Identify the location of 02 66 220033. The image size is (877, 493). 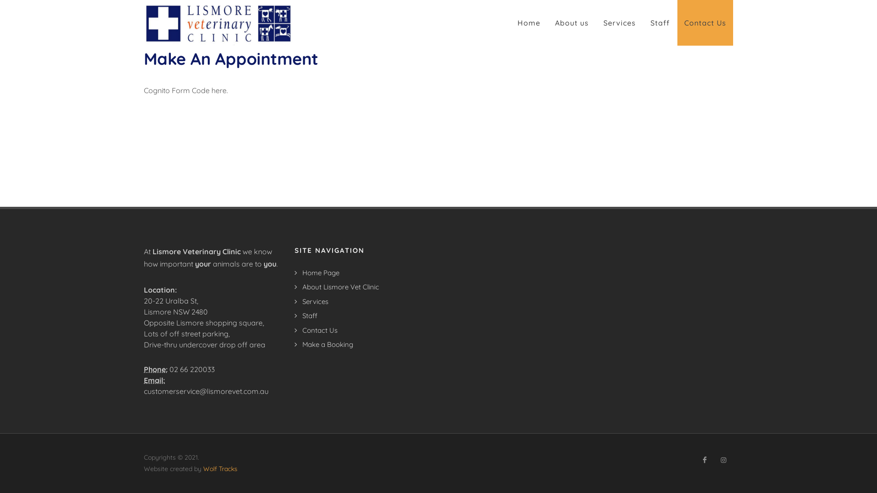
(192, 369).